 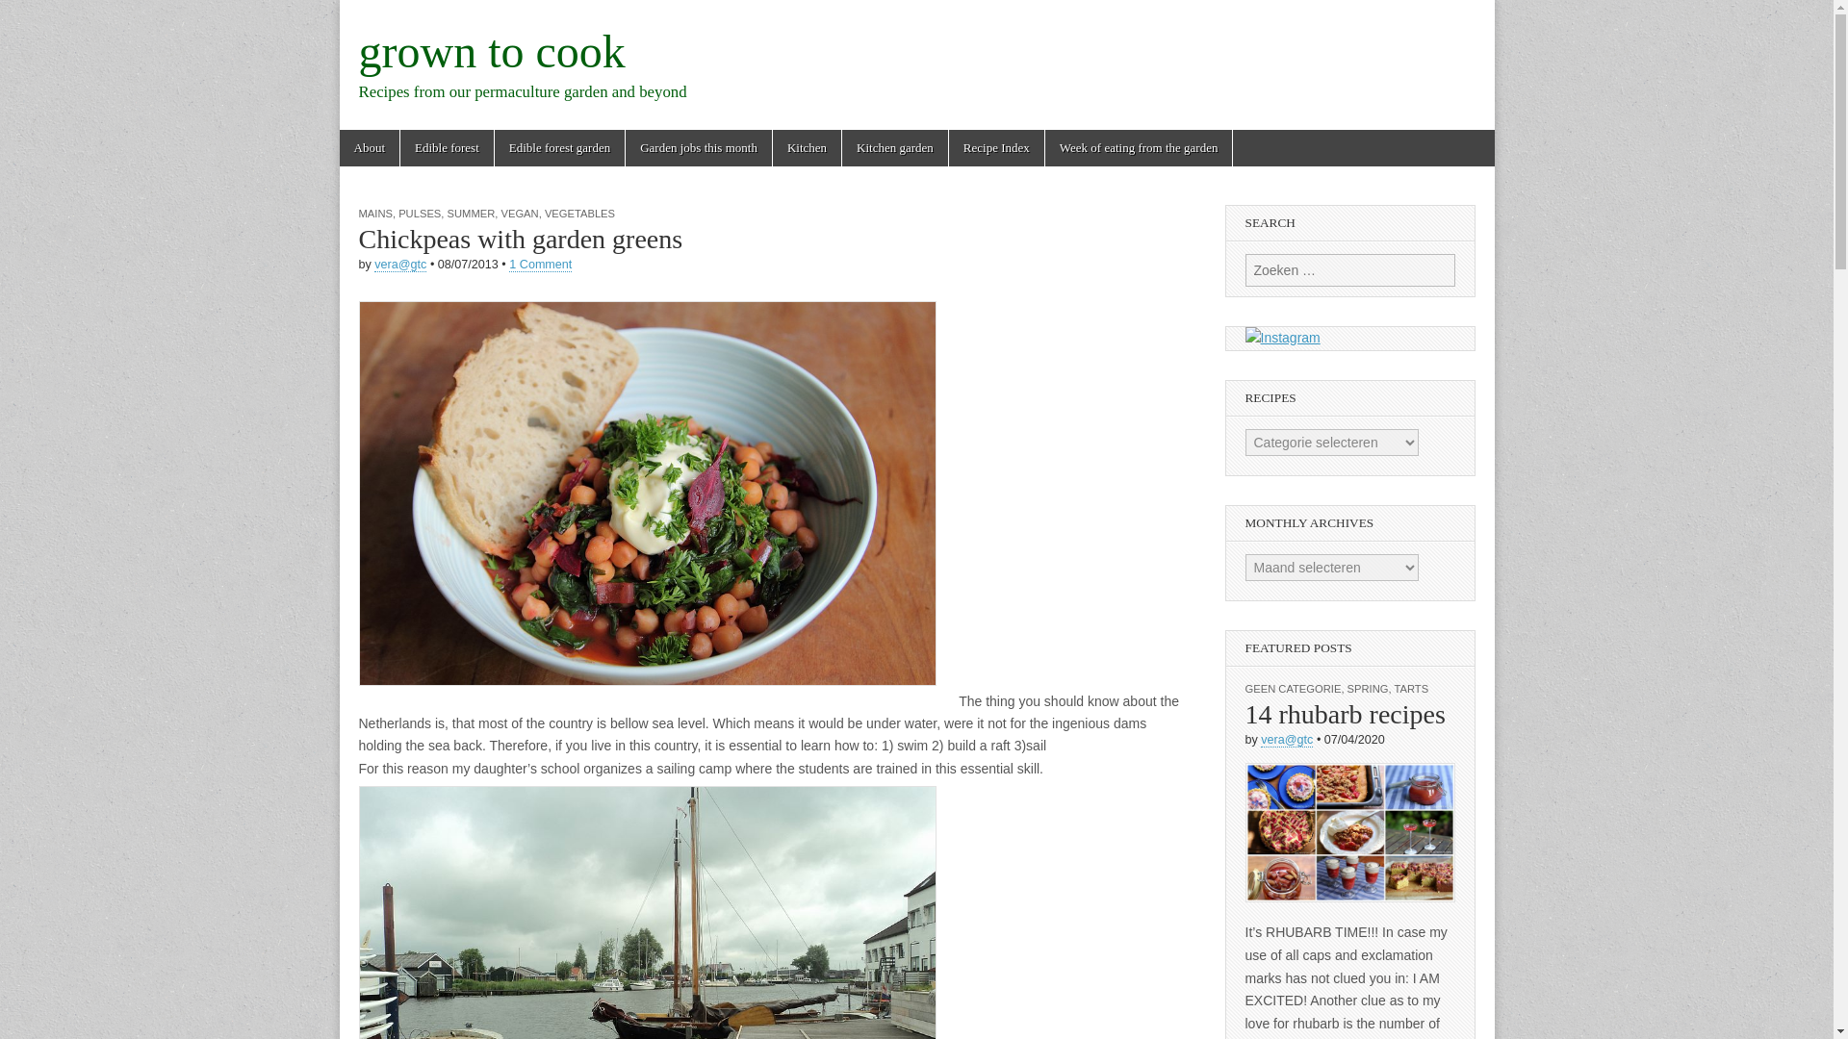 I want to click on Edible forest garden, so click(x=559, y=148).